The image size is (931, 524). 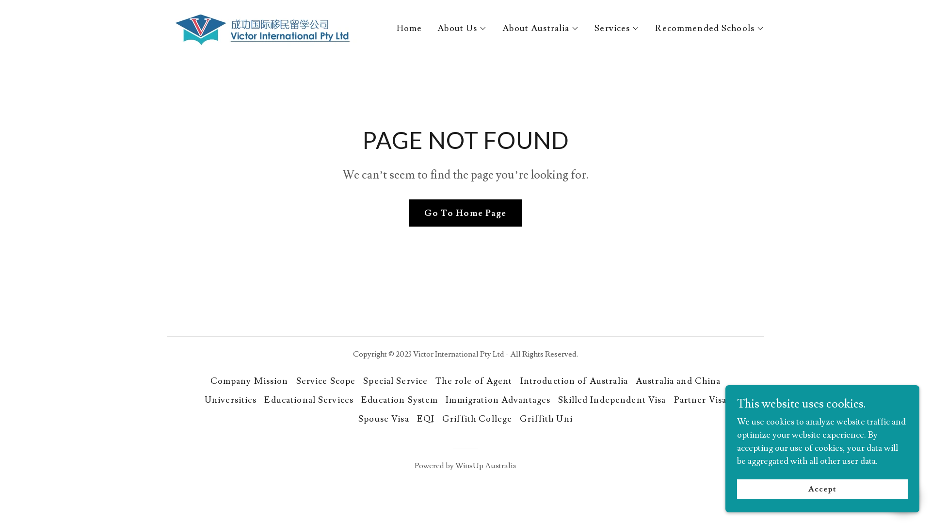 What do you see at coordinates (426, 419) in the screenshot?
I see `EQI` at bounding box center [426, 419].